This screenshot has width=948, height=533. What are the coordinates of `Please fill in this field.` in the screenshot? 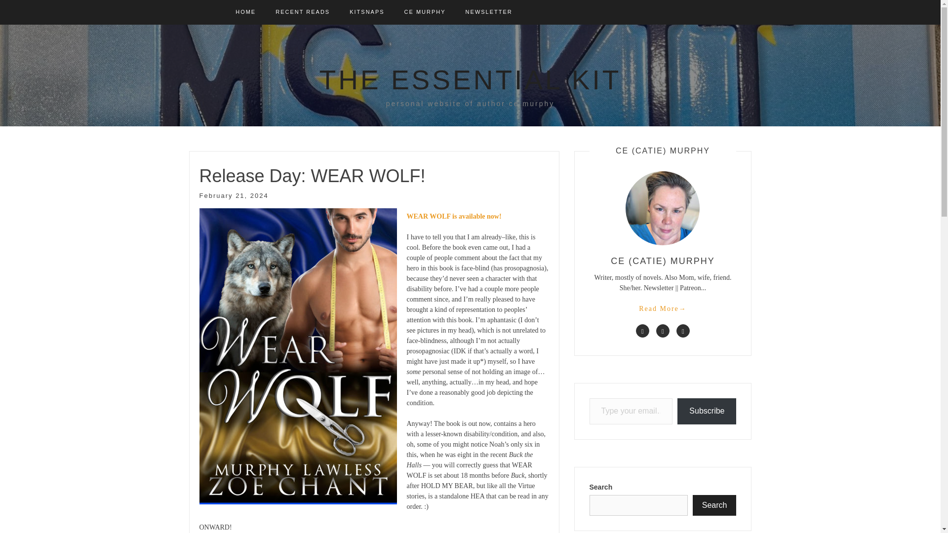 It's located at (631, 411).